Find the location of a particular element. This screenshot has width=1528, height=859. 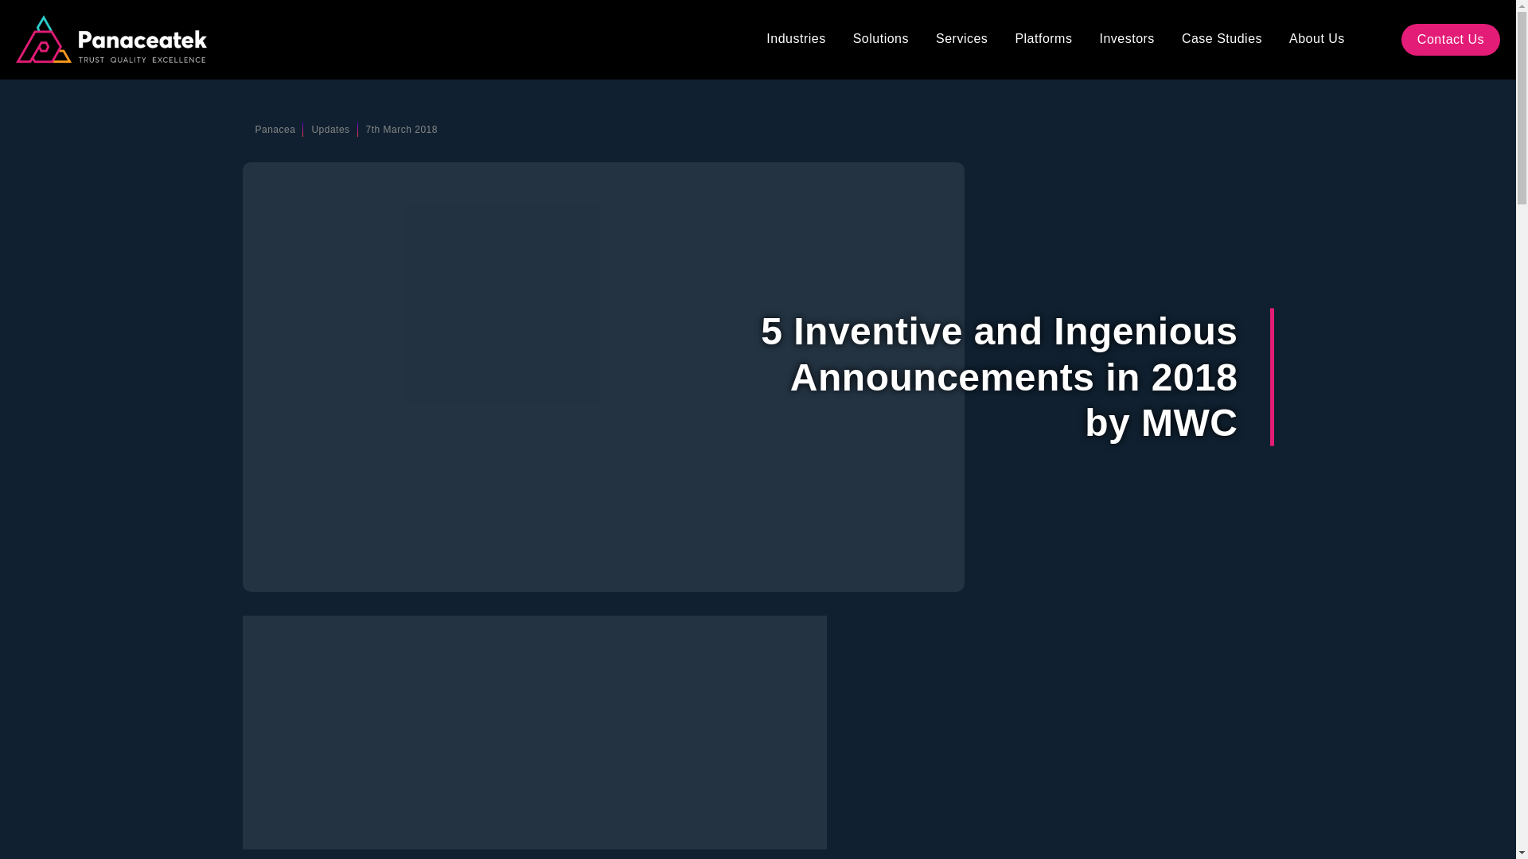

Platforms is located at coordinates (1043, 40).